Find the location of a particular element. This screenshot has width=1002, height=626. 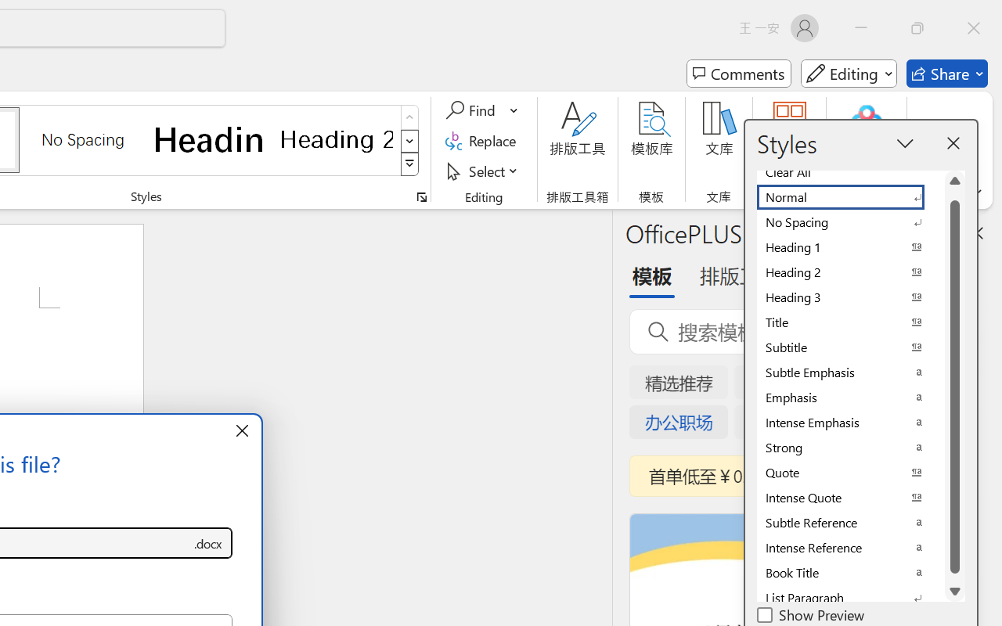

Normal is located at coordinates (850, 197).